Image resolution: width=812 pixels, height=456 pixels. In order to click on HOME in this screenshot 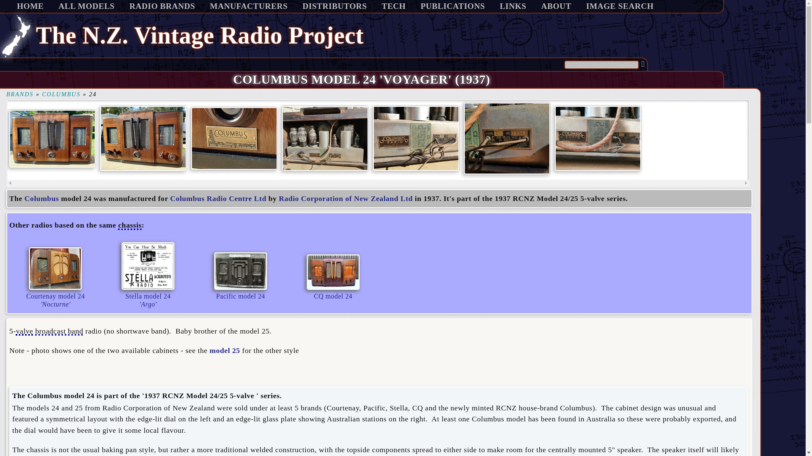, I will do `click(417, 138)`.